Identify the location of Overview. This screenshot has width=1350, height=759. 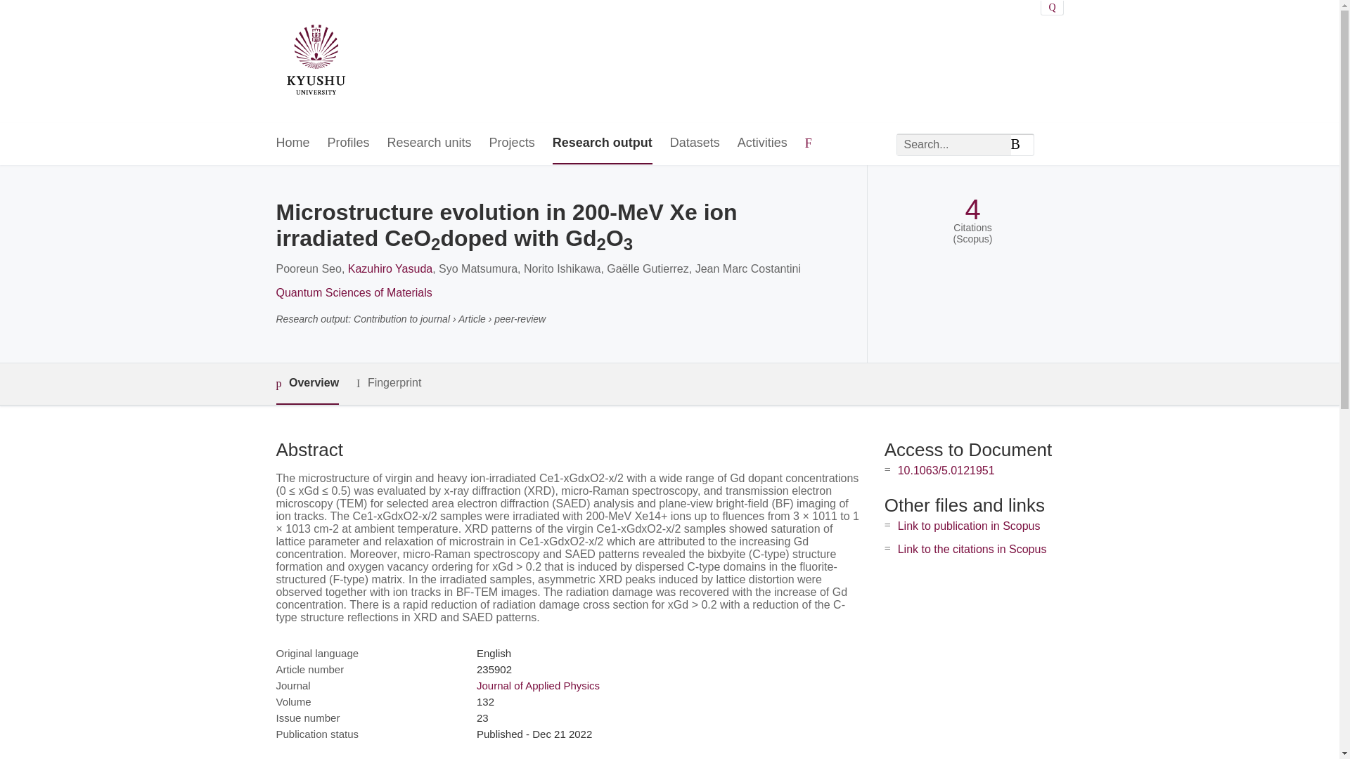
(307, 384).